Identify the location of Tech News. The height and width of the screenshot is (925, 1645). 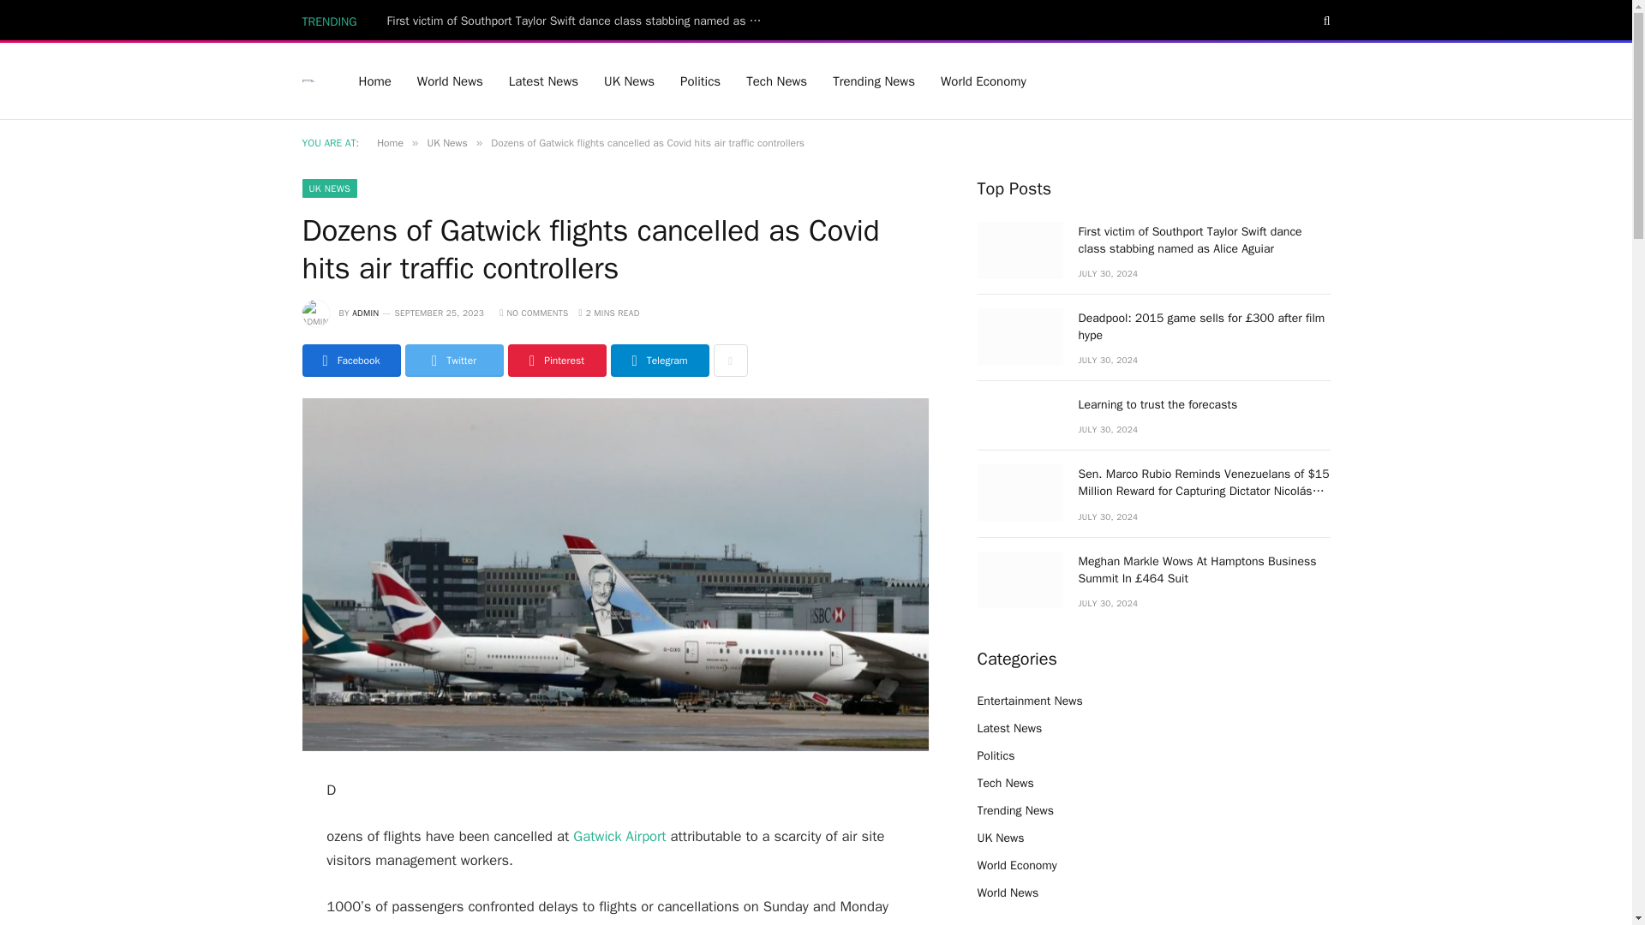
(776, 81).